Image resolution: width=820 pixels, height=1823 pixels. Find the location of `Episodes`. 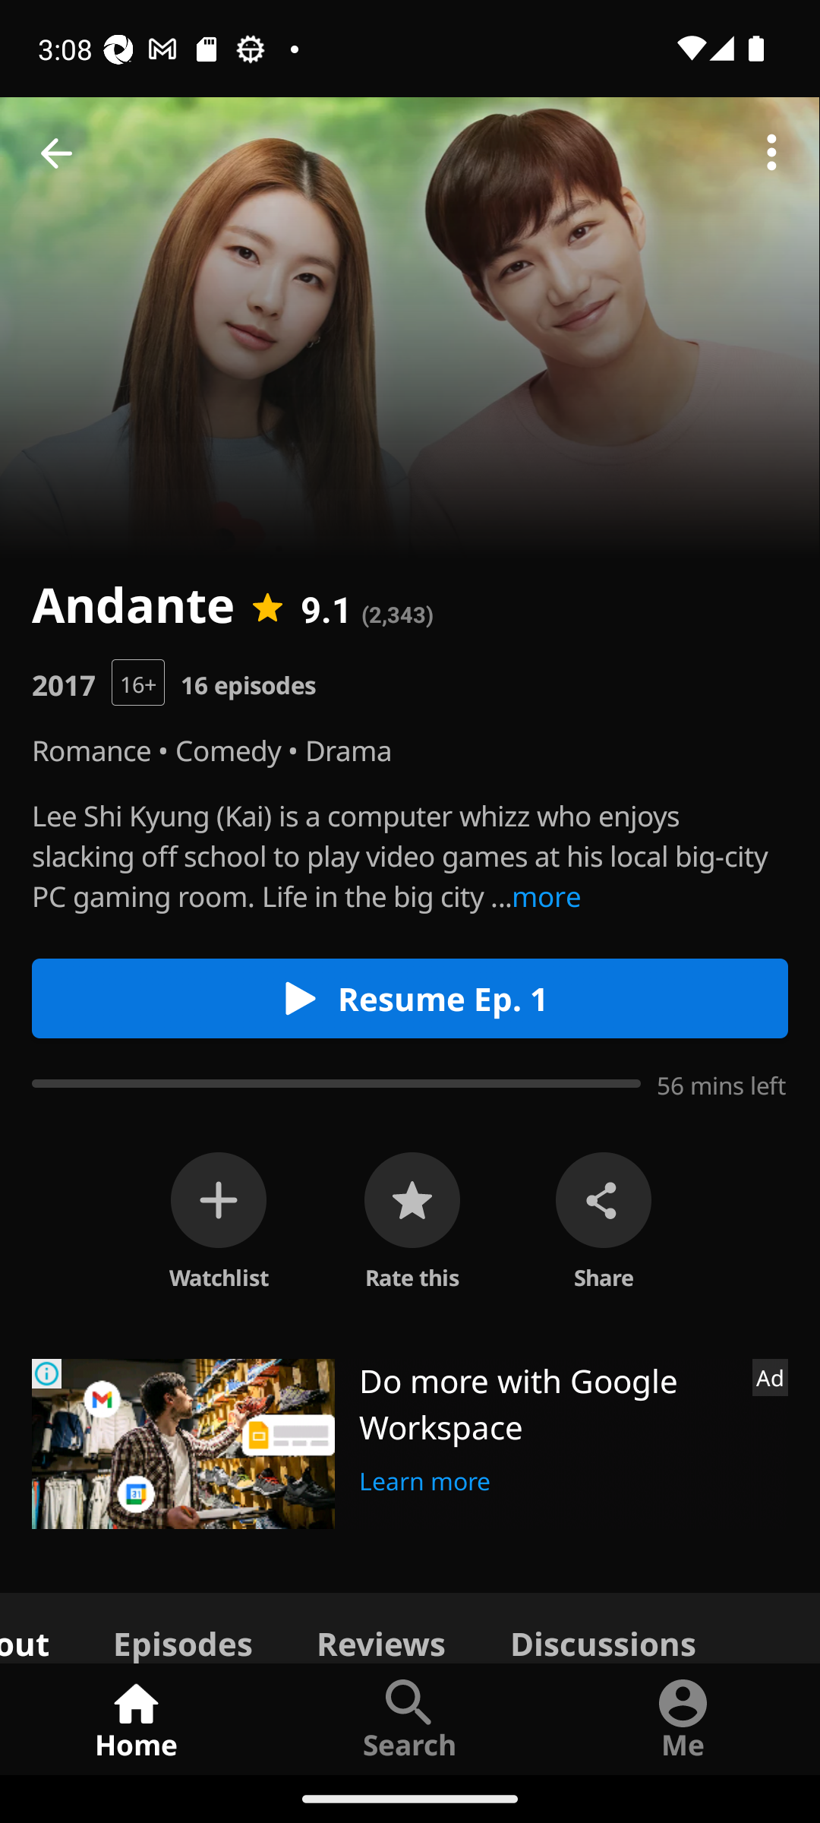

Episodes is located at coordinates (182, 1627).